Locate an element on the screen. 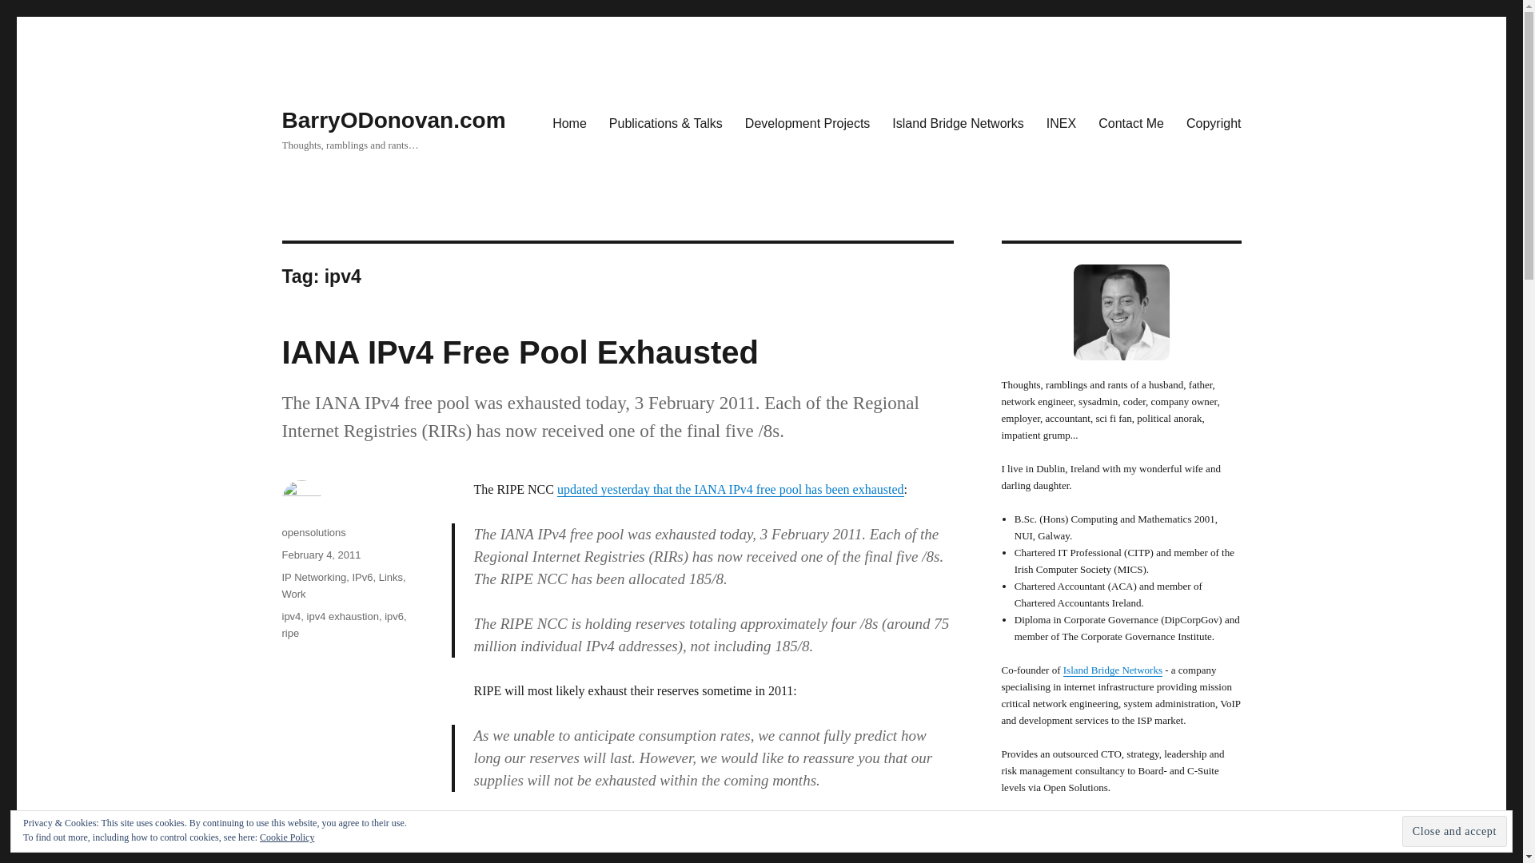 This screenshot has width=1535, height=863. Island Bridge Networks is located at coordinates (958, 122).